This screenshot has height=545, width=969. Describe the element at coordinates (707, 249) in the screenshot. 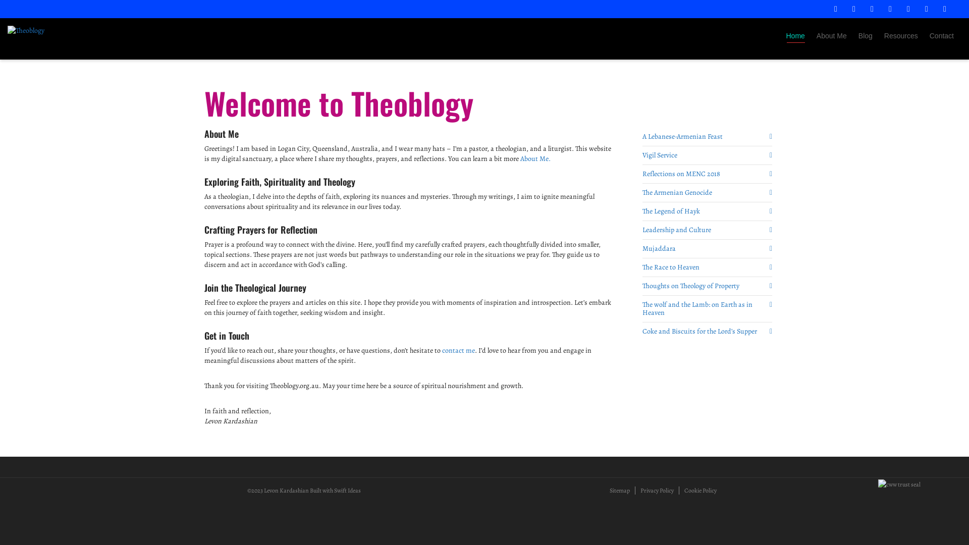

I see `Mujaddara` at that location.